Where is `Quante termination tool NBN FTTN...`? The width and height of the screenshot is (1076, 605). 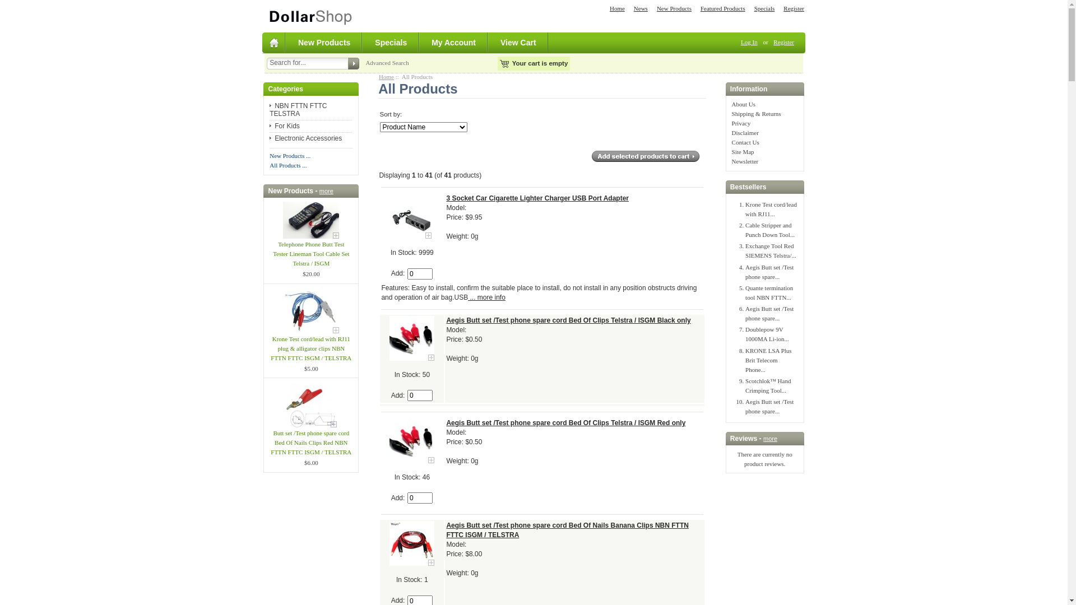
Quante termination tool NBN FTTN... is located at coordinates (769, 292).